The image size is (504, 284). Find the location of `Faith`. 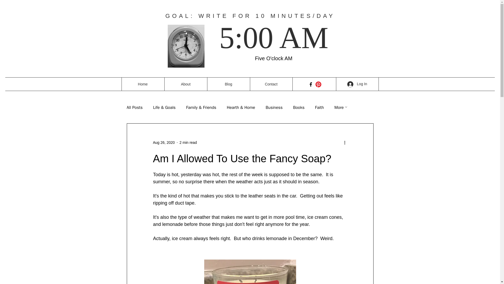

Faith is located at coordinates (319, 107).